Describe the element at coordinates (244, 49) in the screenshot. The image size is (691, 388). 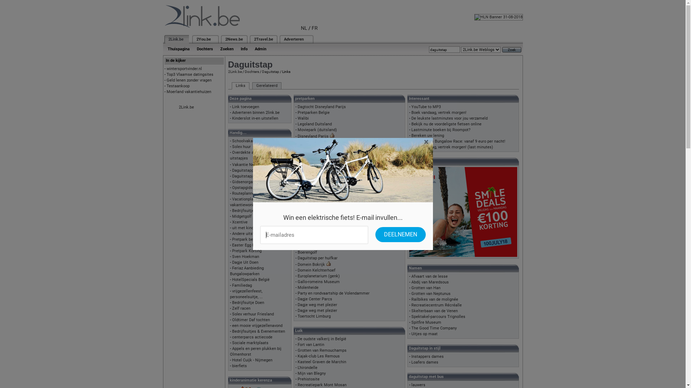
I see `Info` at that location.